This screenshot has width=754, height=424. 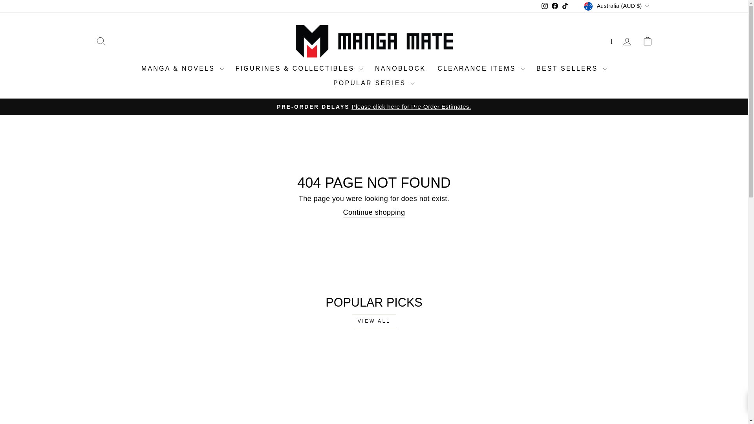 I want to click on ACCOUNT, so click(x=627, y=41).